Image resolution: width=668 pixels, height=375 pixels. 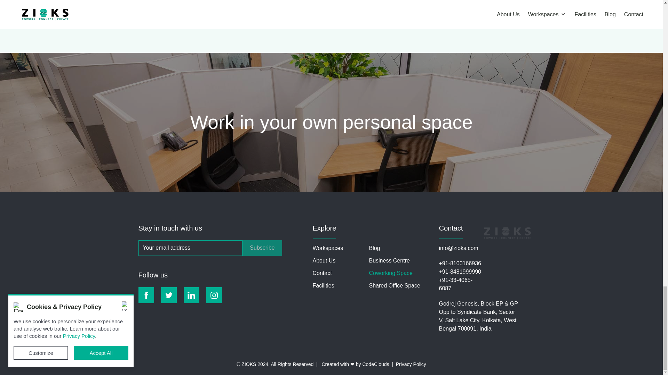 What do you see at coordinates (422, 13) in the screenshot?
I see `ZIOKS` at bounding box center [422, 13].